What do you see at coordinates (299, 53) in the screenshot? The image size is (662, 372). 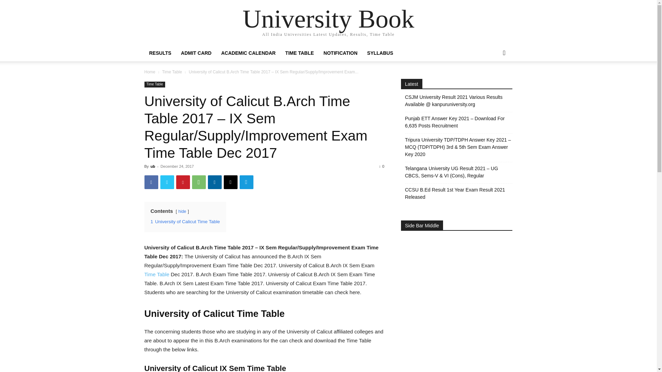 I see `TIME TABLE` at bounding box center [299, 53].